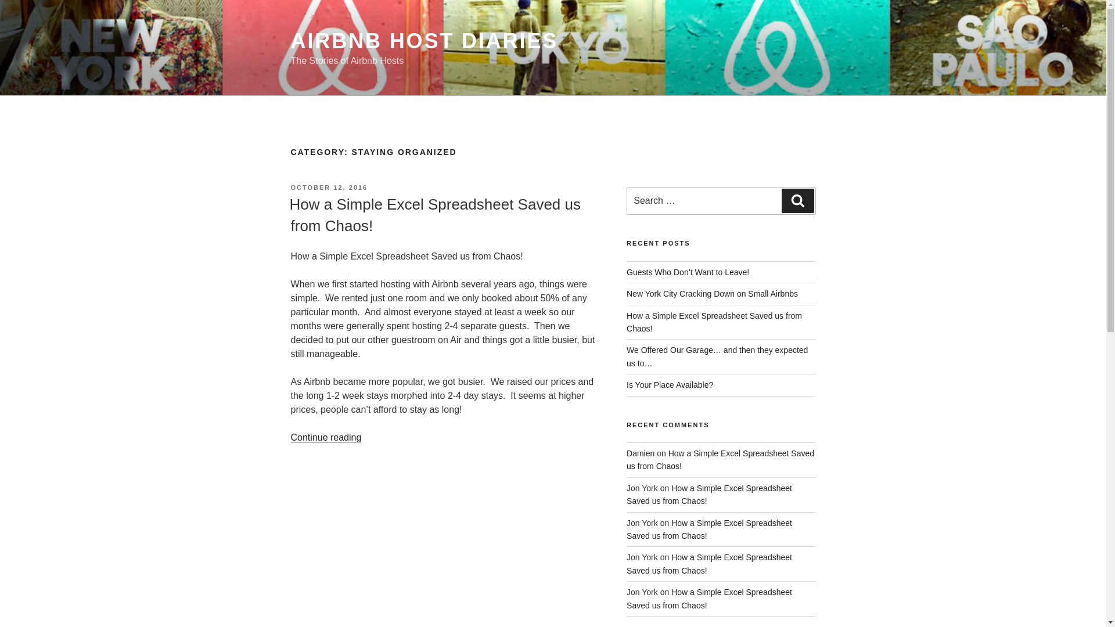  What do you see at coordinates (424, 41) in the screenshot?
I see `AIRBNB HOST DIARIES` at bounding box center [424, 41].